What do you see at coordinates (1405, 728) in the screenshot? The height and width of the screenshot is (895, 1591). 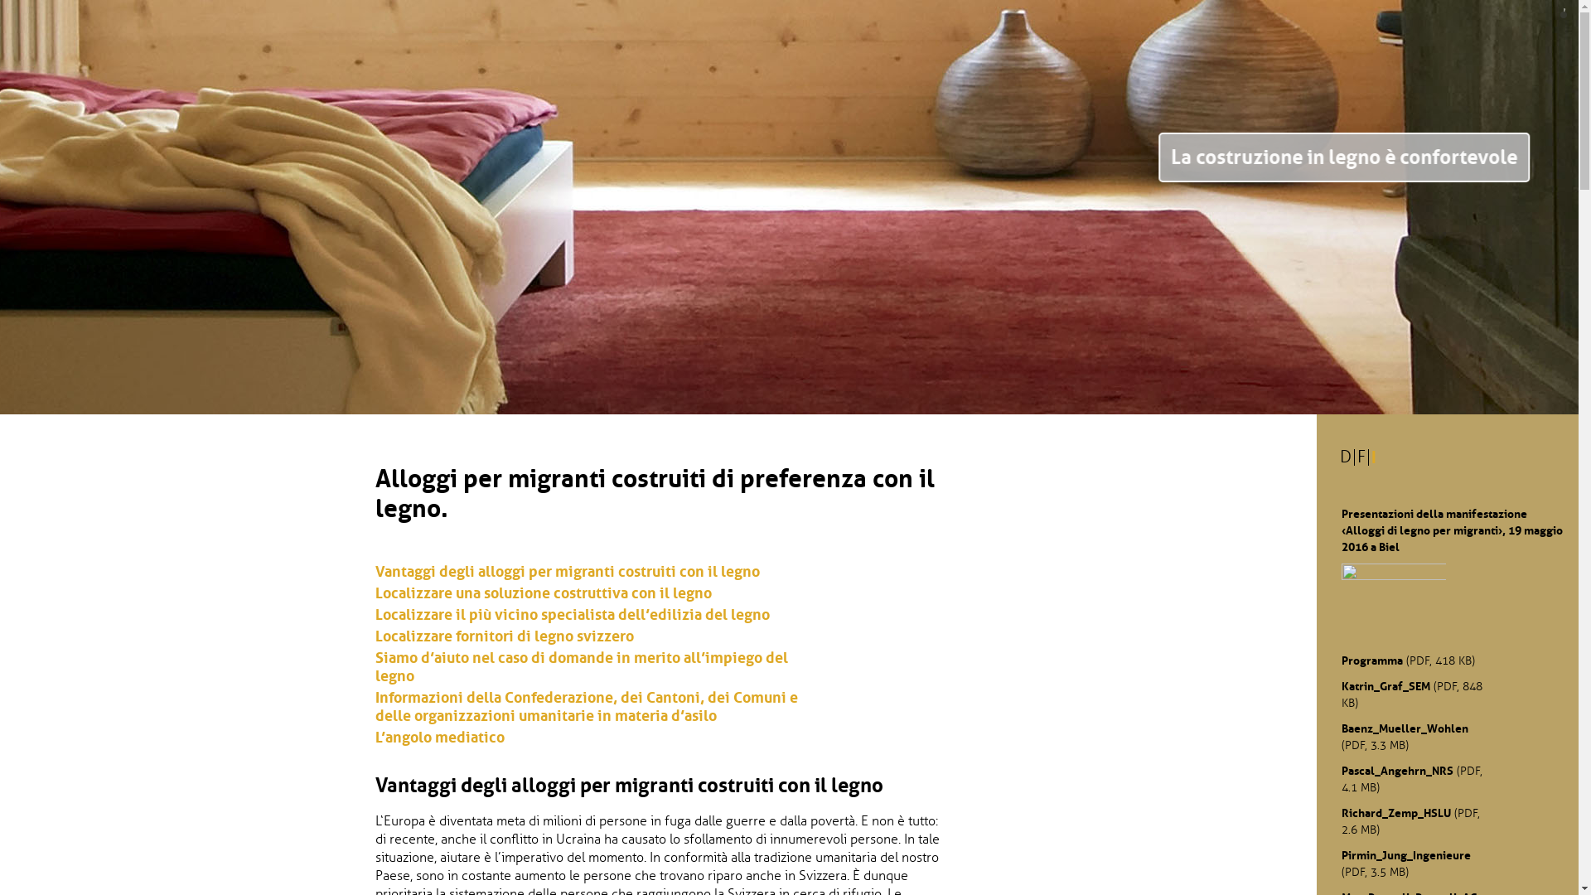 I see `Baenz_Mueller_Wohlen` at bounding box center [1405, 728].